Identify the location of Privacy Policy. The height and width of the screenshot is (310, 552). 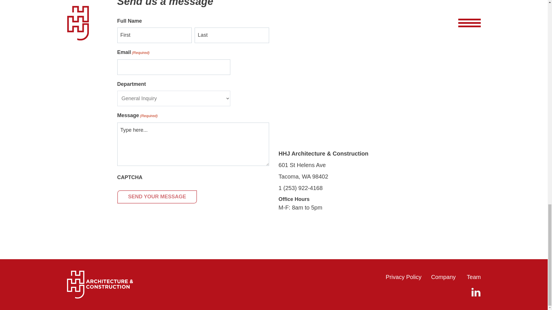
(404, 277).